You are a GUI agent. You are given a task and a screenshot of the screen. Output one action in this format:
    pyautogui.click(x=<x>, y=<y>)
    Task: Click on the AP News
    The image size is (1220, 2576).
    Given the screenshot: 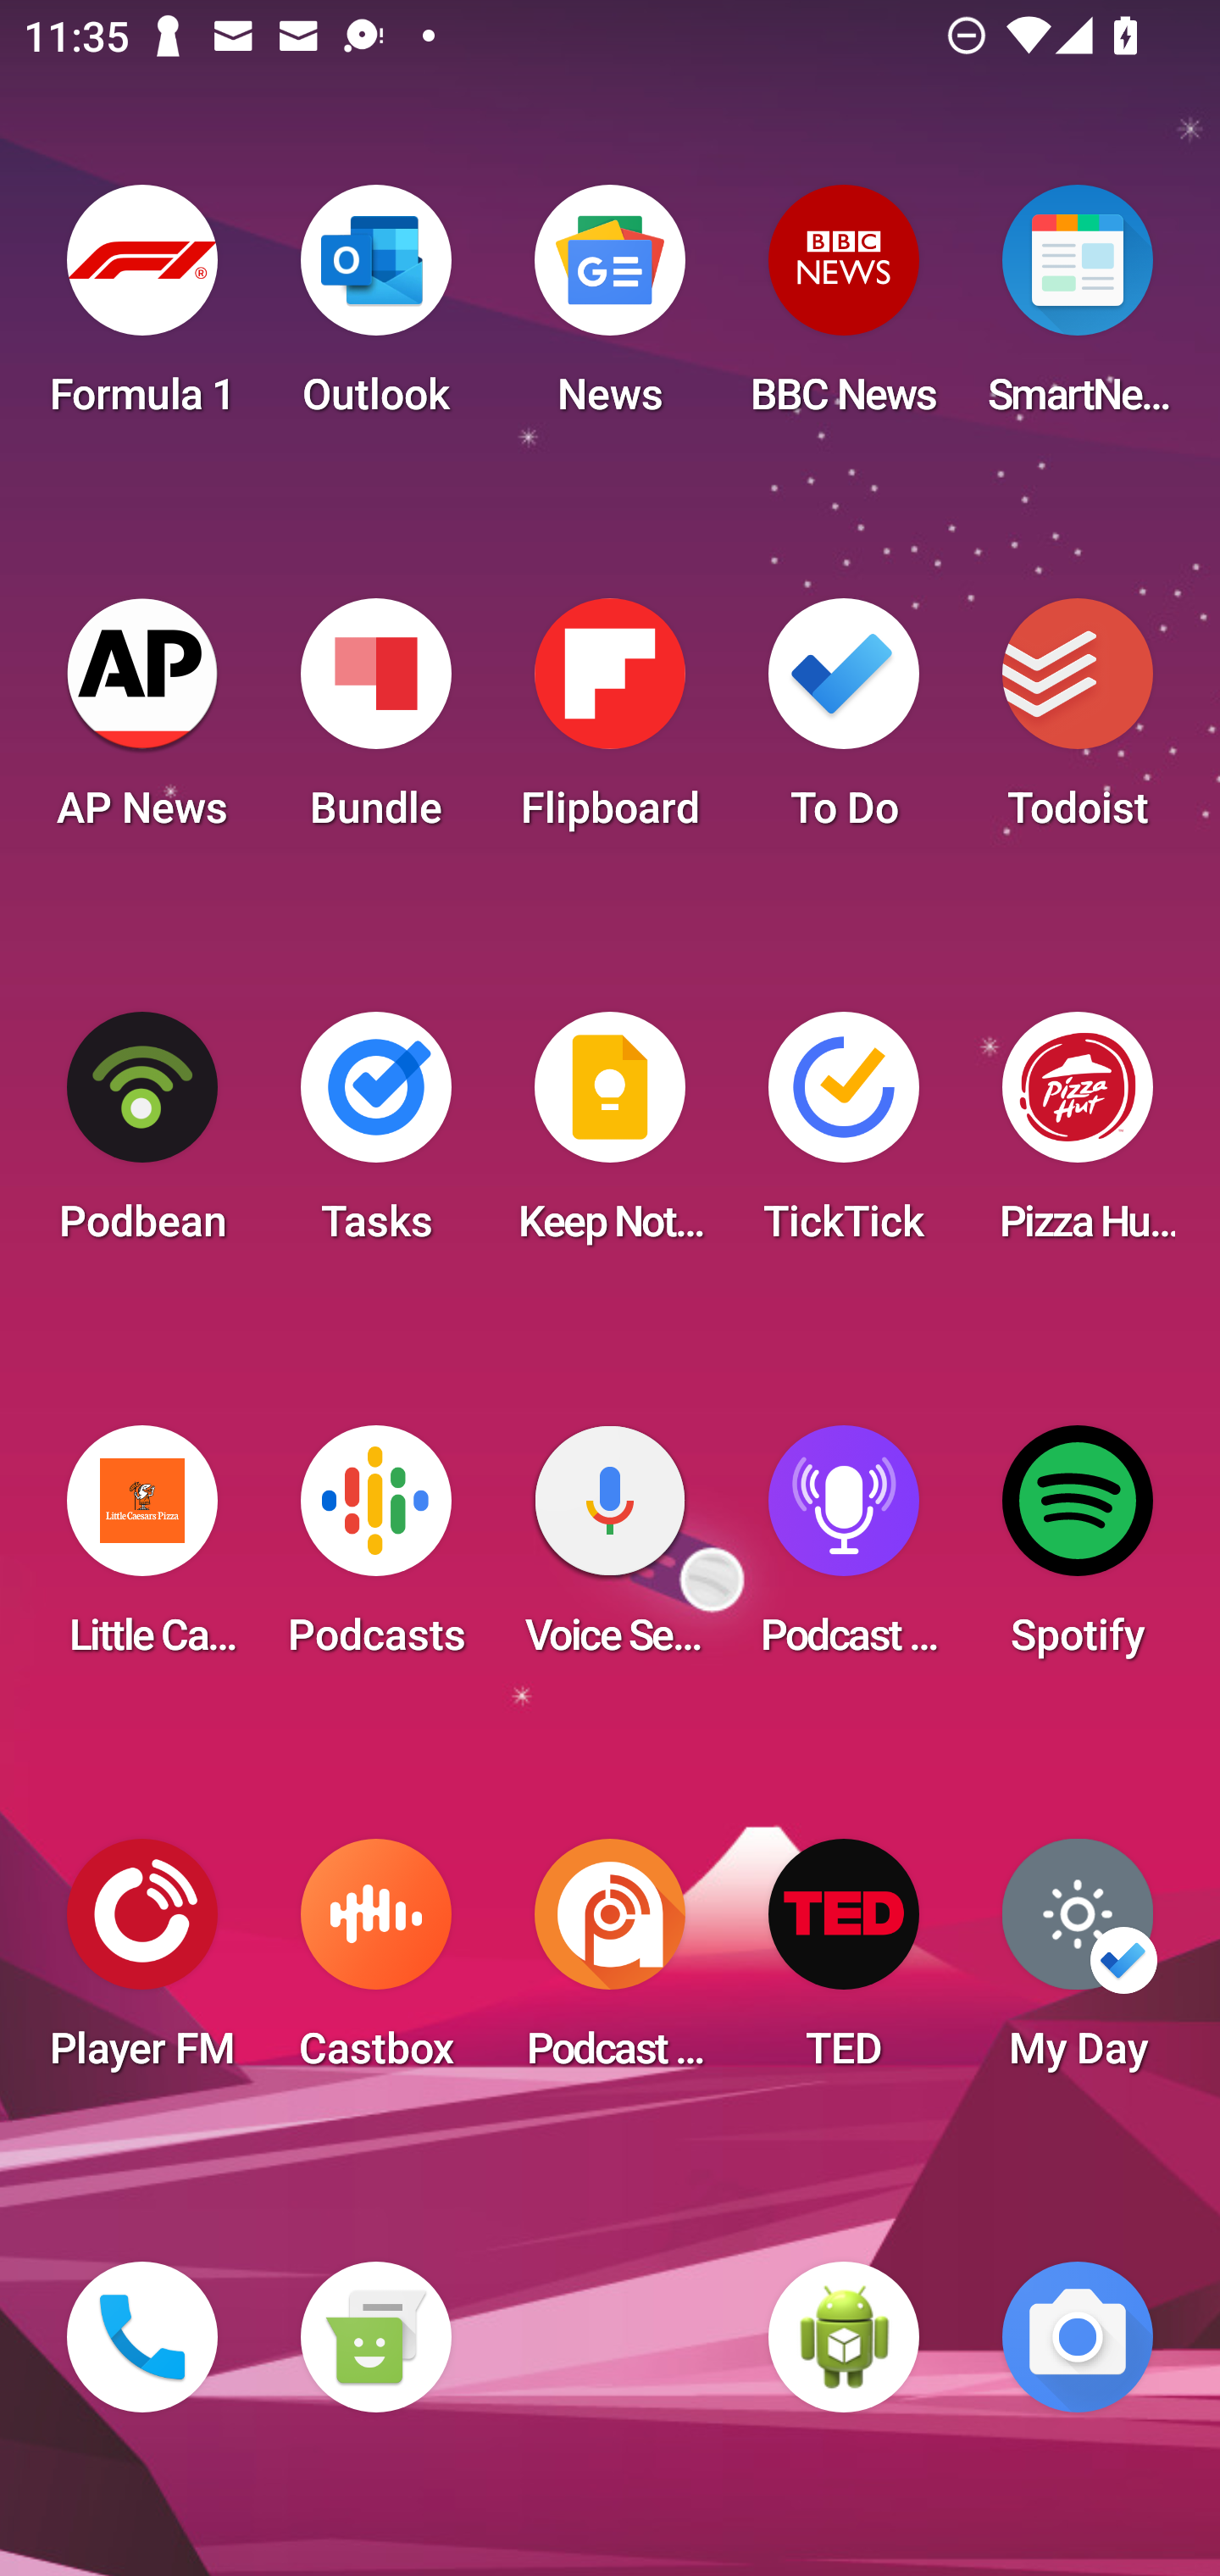 What is the action you would take?
    pyautogui.click(x=142, y=724)
    